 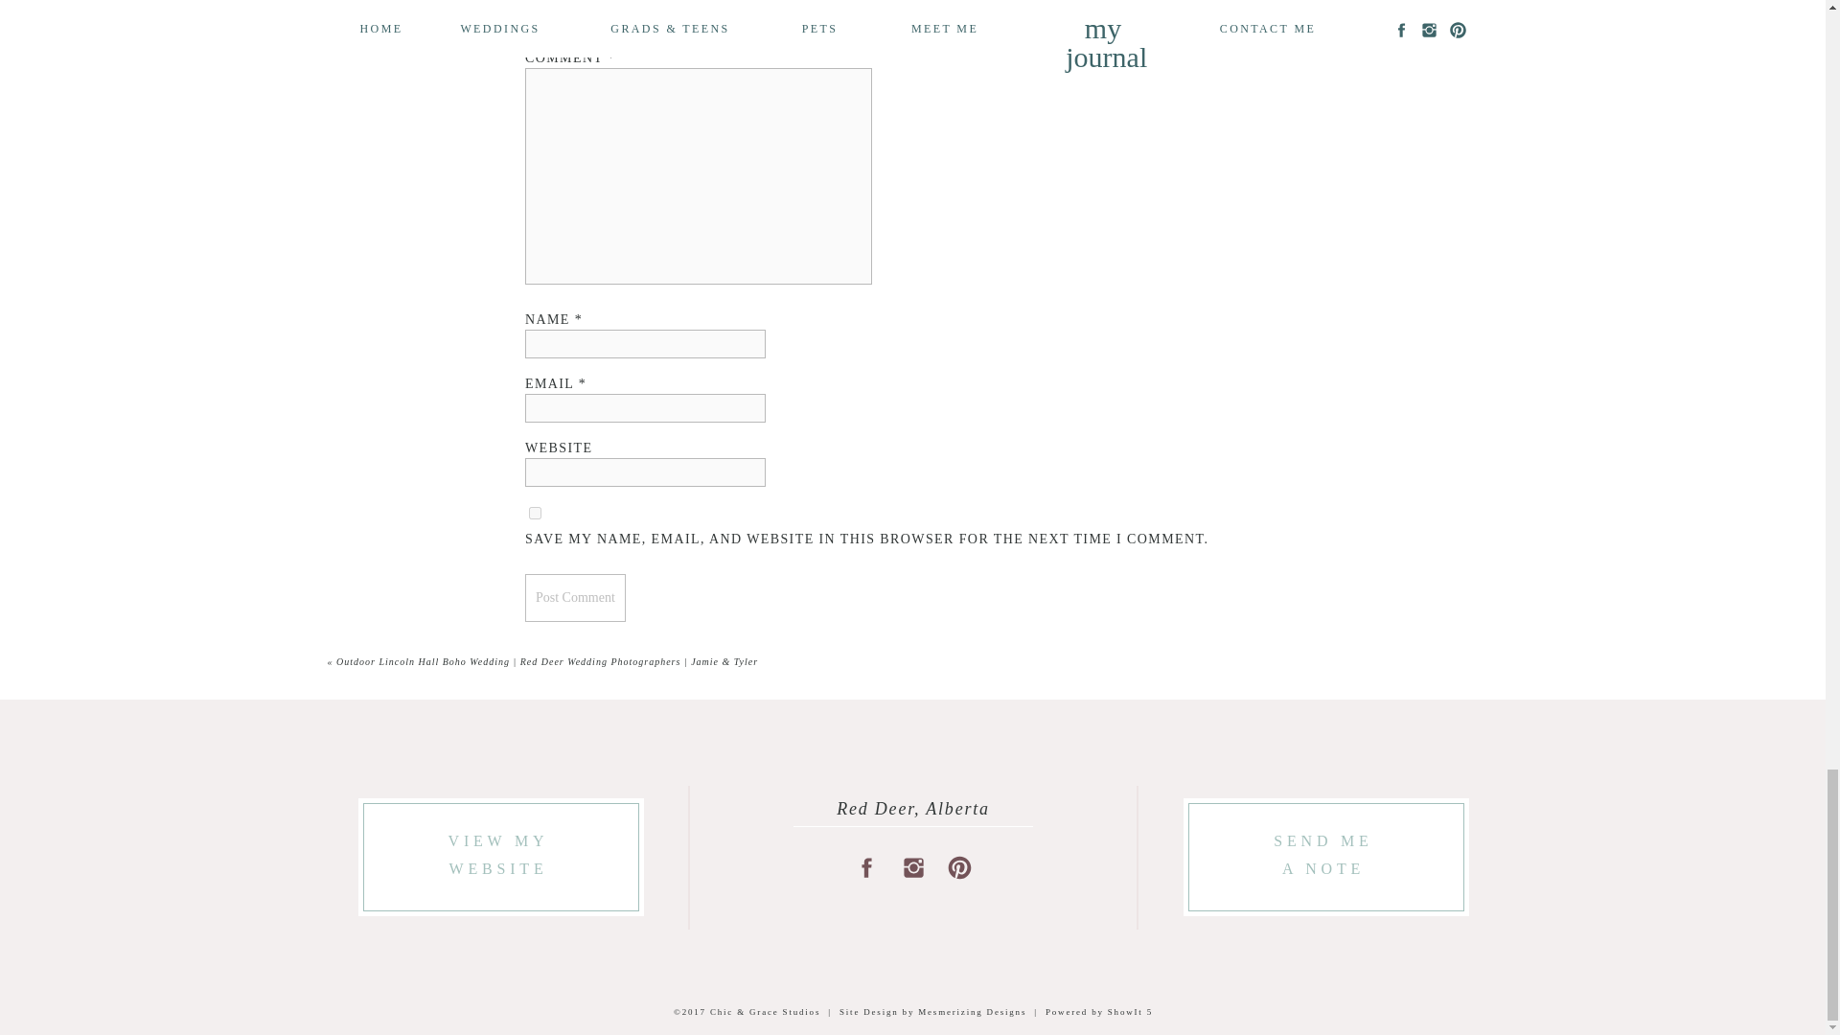 What do you see at coordinates (575, 598) in the screenshot?
I see `Post Comment` at bounding box center [575, 598].